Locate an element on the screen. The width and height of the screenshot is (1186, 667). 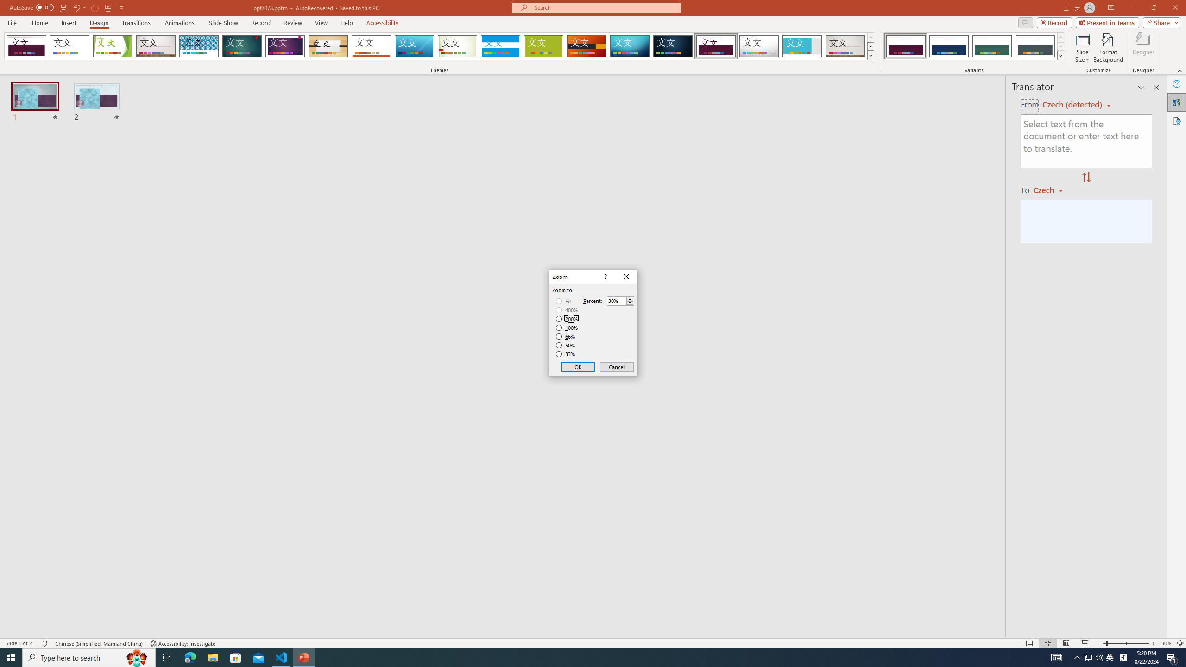
Czech (detected) is located at coordinates (1073, 105).